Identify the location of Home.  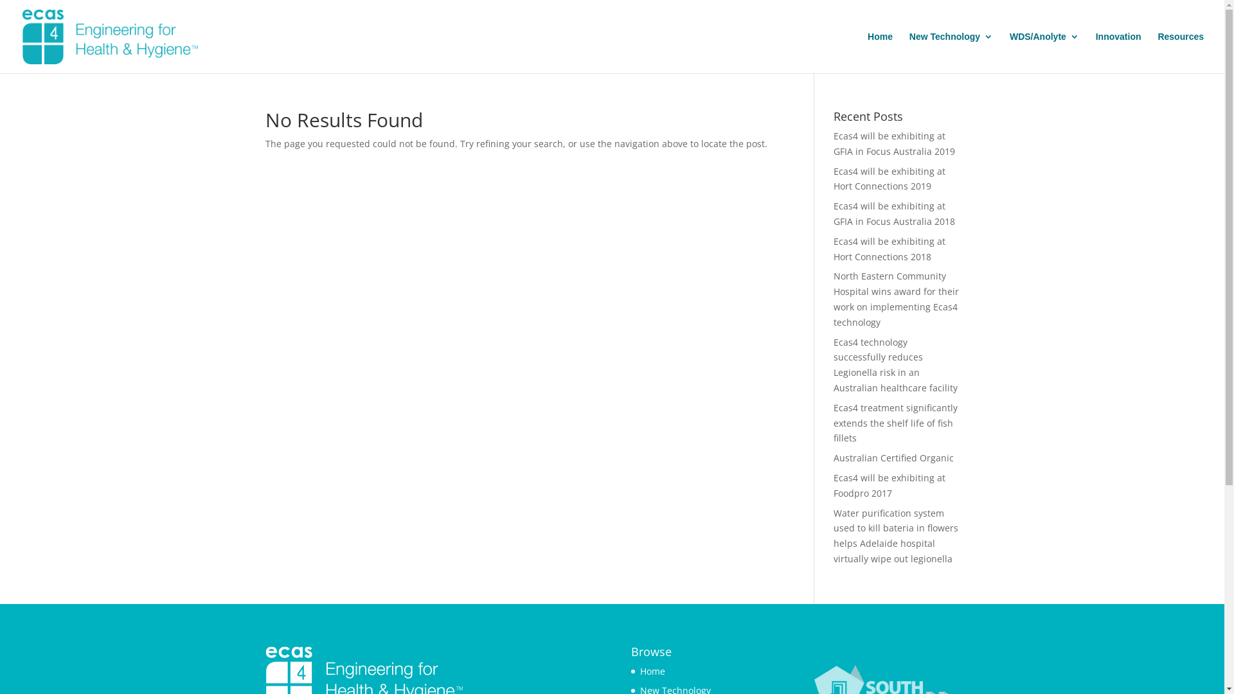
(881, 53).